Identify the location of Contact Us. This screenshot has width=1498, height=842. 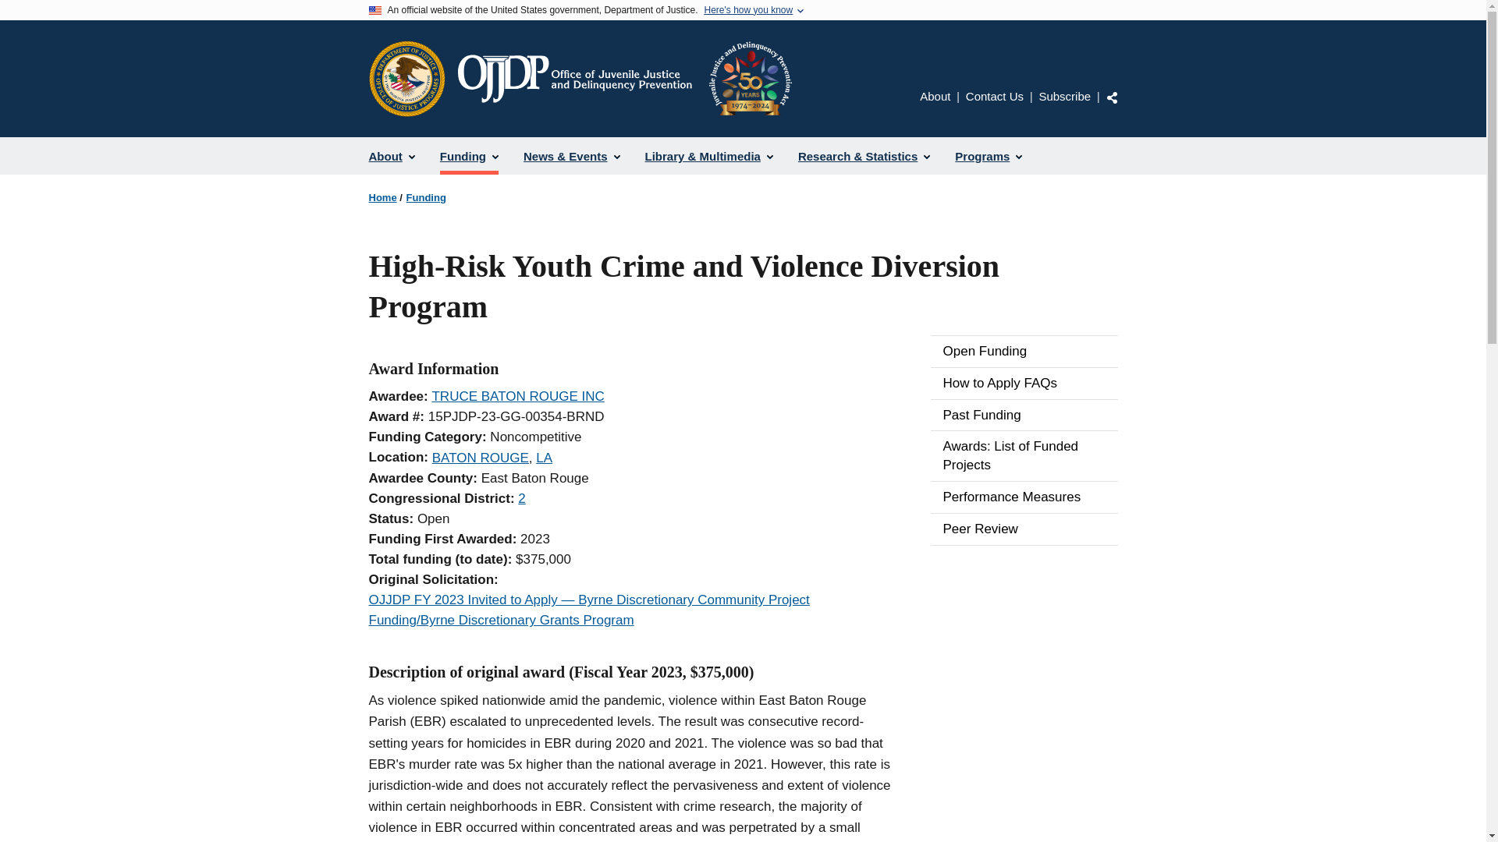
(994, 95).